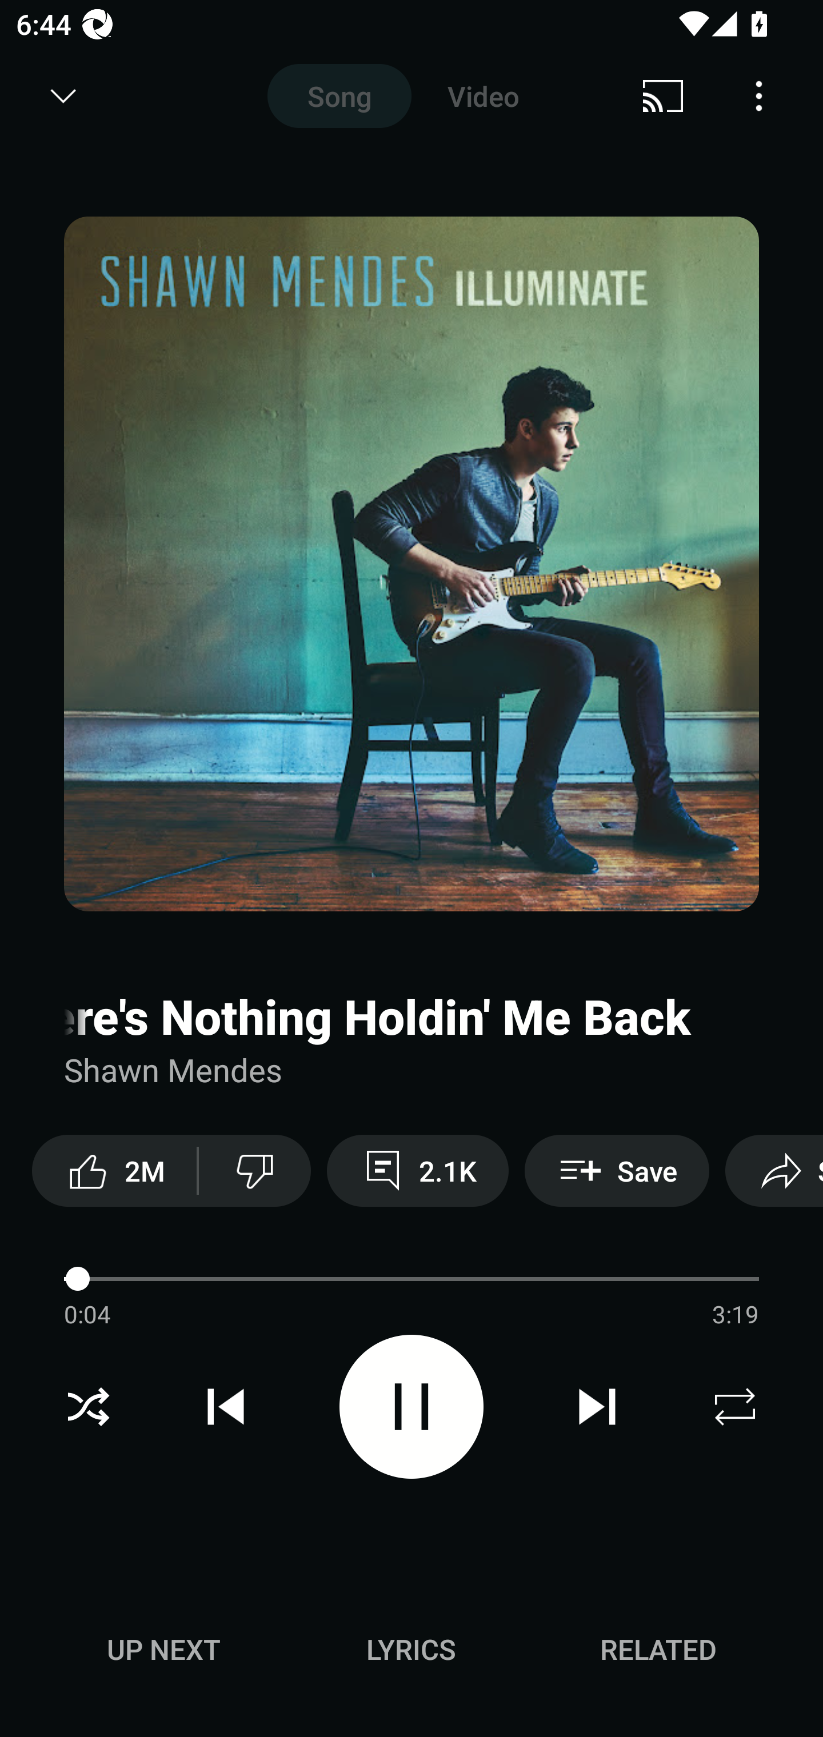 The width and height of the screenshot is (823, 1737). I want to click on Minimize, so click(63, 96).